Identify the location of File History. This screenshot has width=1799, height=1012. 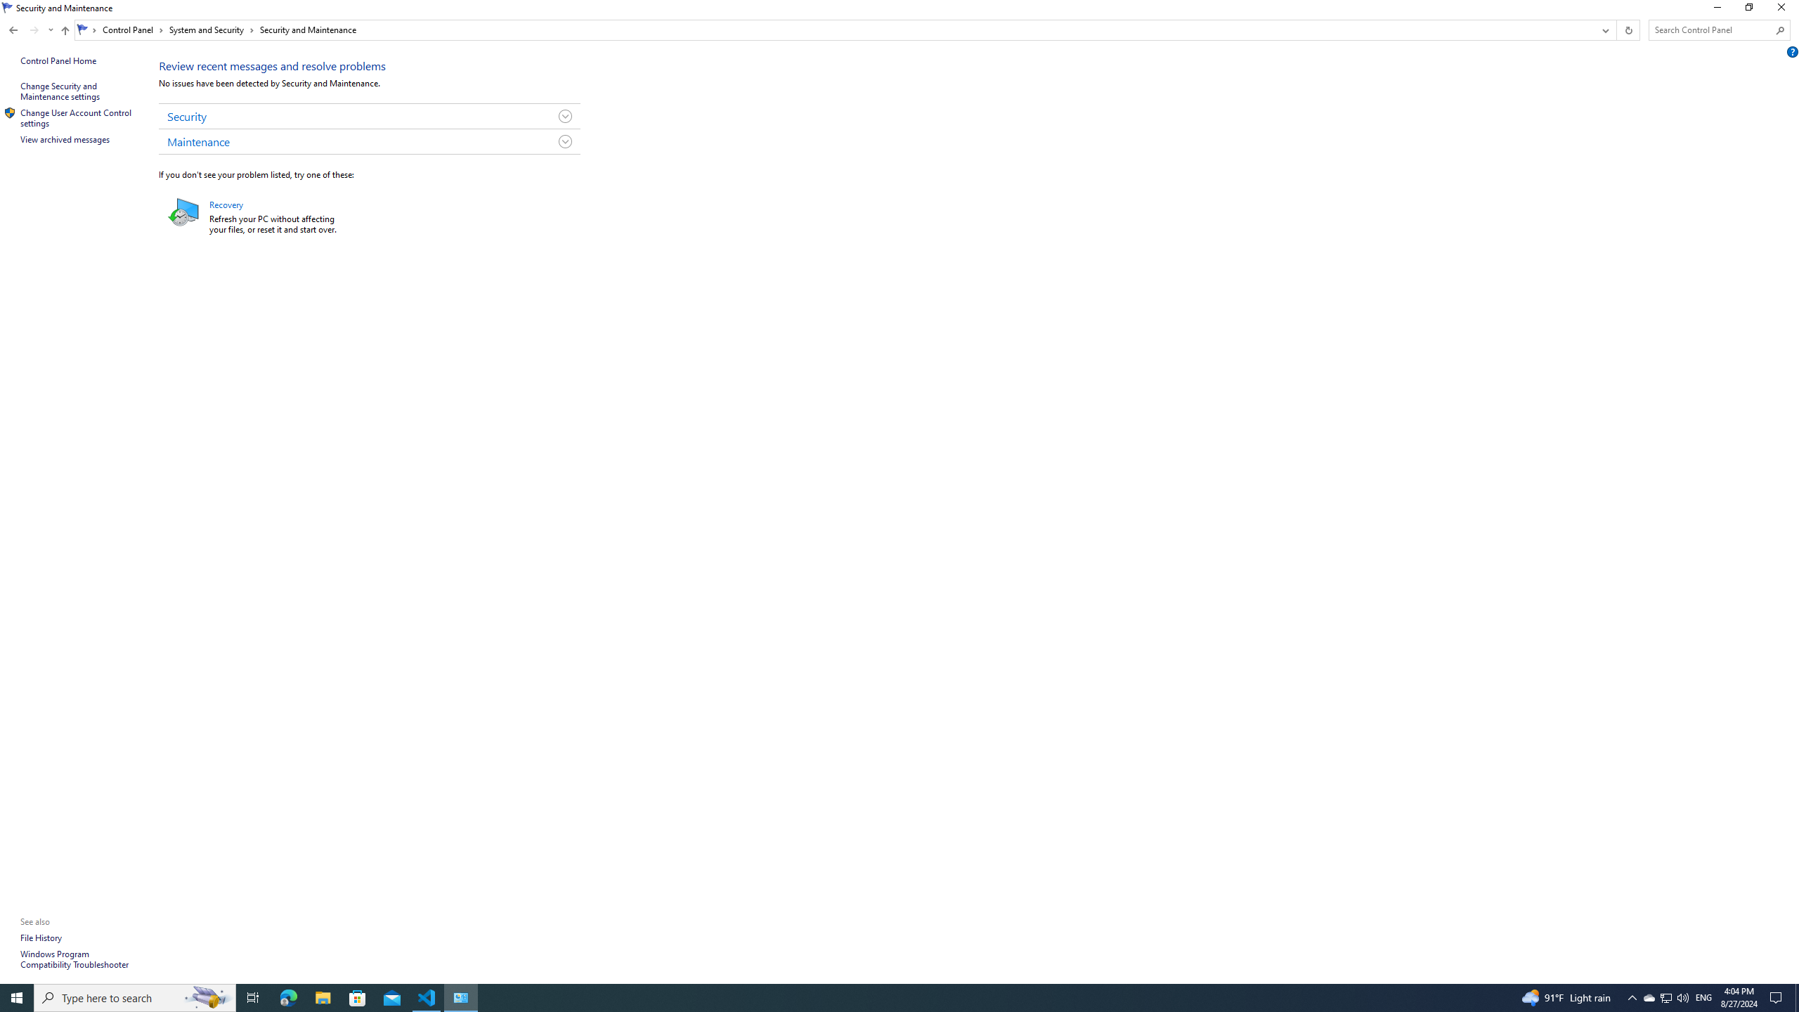
(41, 938).